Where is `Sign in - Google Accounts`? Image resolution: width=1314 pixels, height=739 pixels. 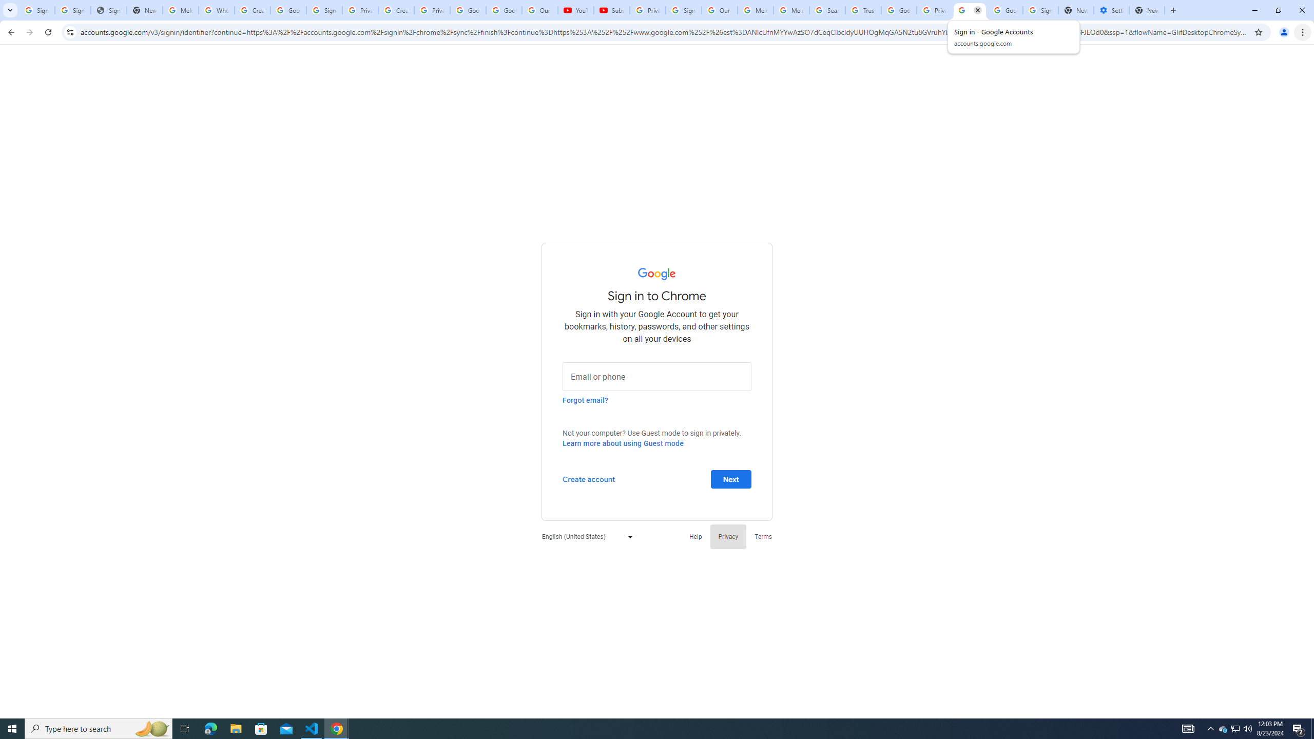 Sign in - Google Accounts is located at coordinates (324, 10).